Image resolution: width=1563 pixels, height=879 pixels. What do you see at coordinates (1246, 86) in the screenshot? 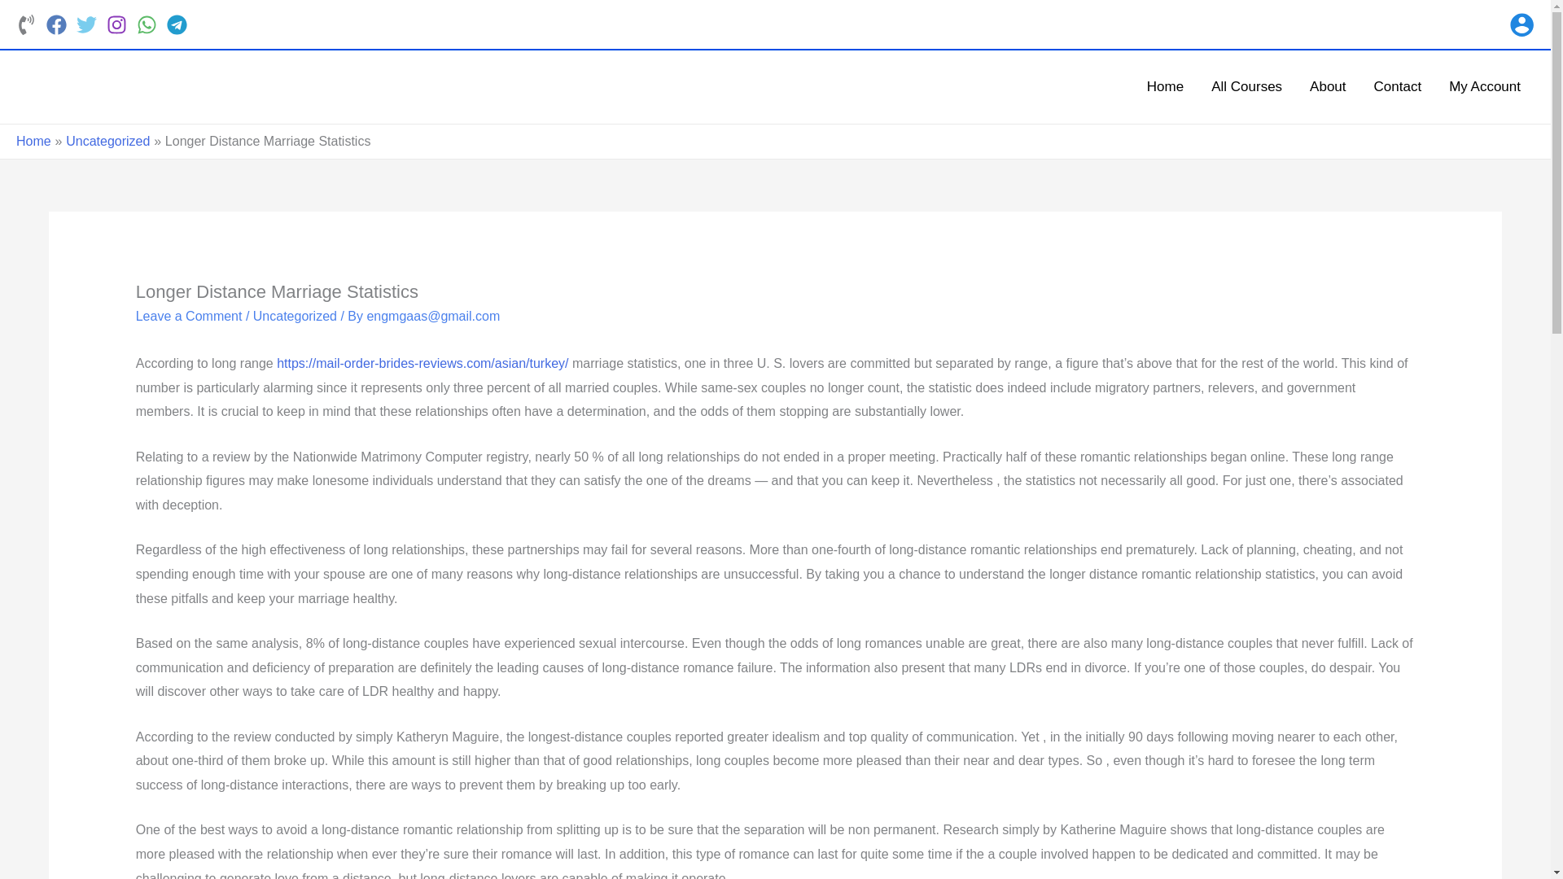
I see `All Courses` at bounding box center [1246, 86].